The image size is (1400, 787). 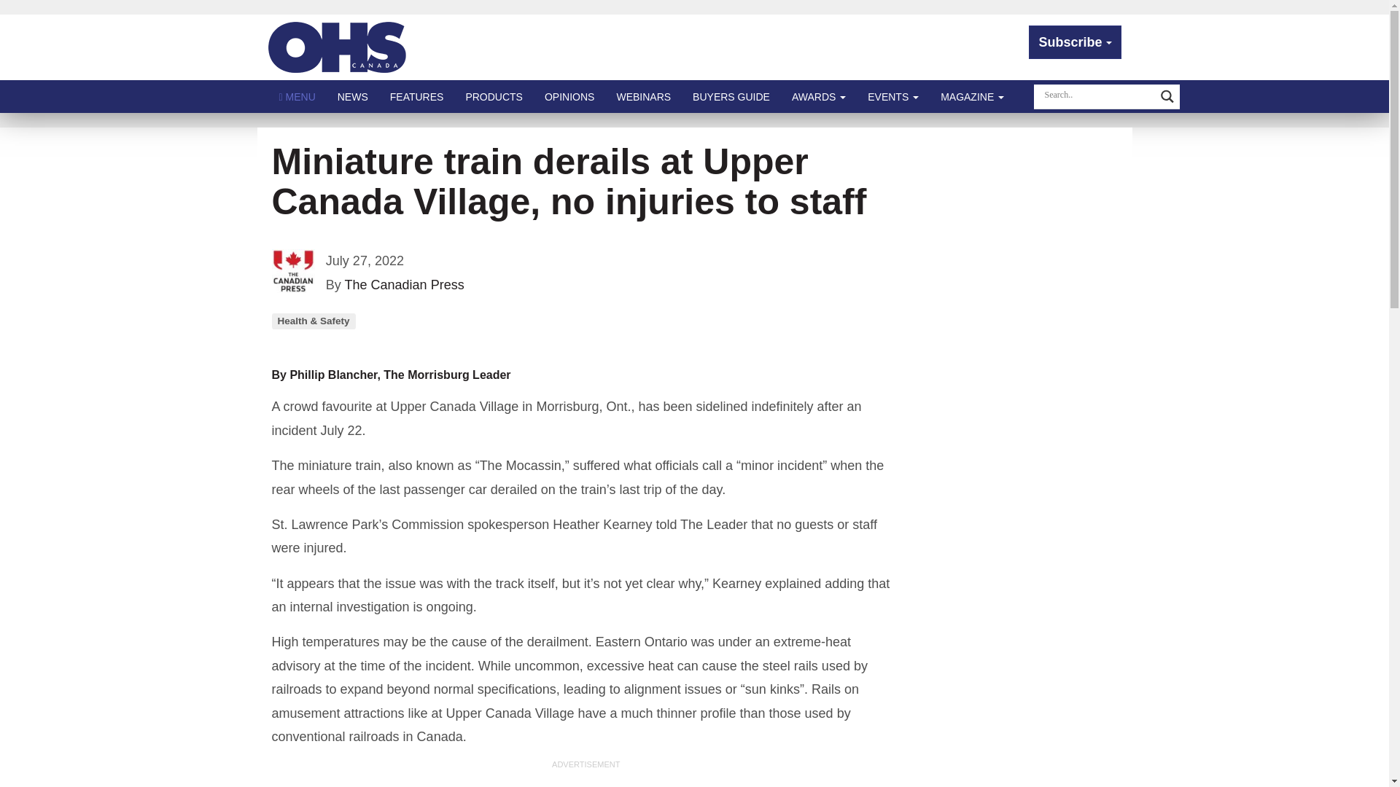 What do you see at coordinates (643, 96) in the screenshot?
I see `WEBINARS` at bounding box center [643, 96].